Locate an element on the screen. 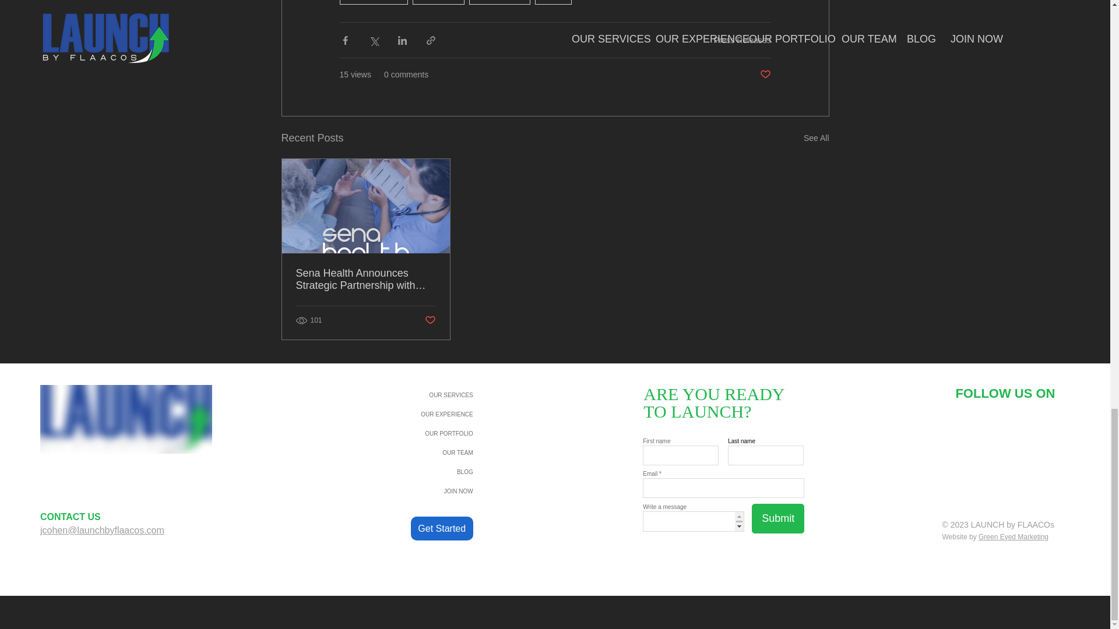 The width and height of the screenshot is (1119, 629). OUR TEAM is located at coordinates (432, 453).